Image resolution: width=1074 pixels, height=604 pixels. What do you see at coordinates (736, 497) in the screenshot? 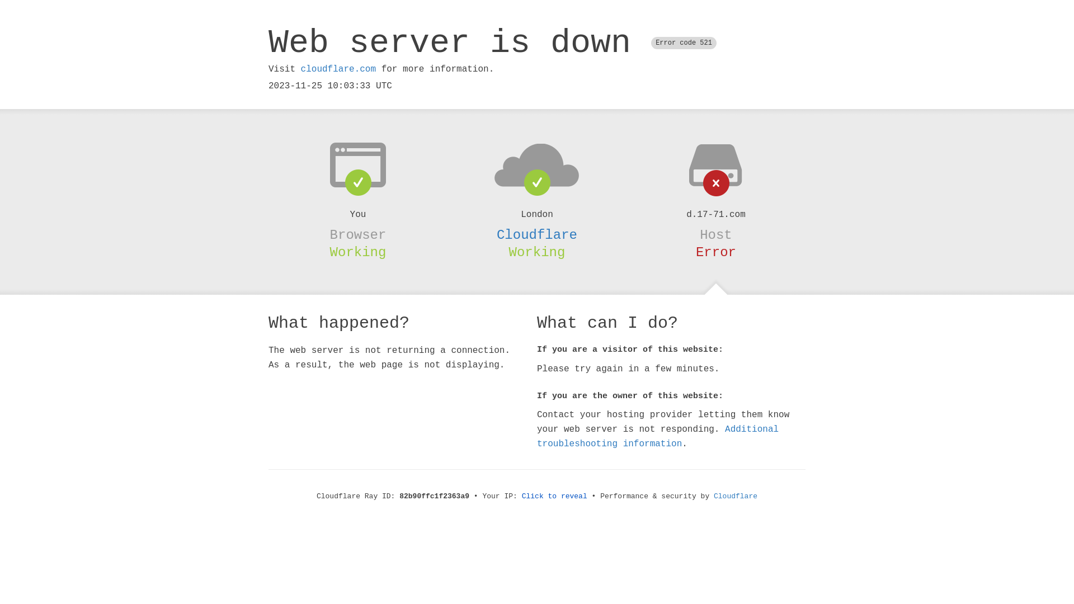
I see `Cloudflare` at bounding box center [736, 497].